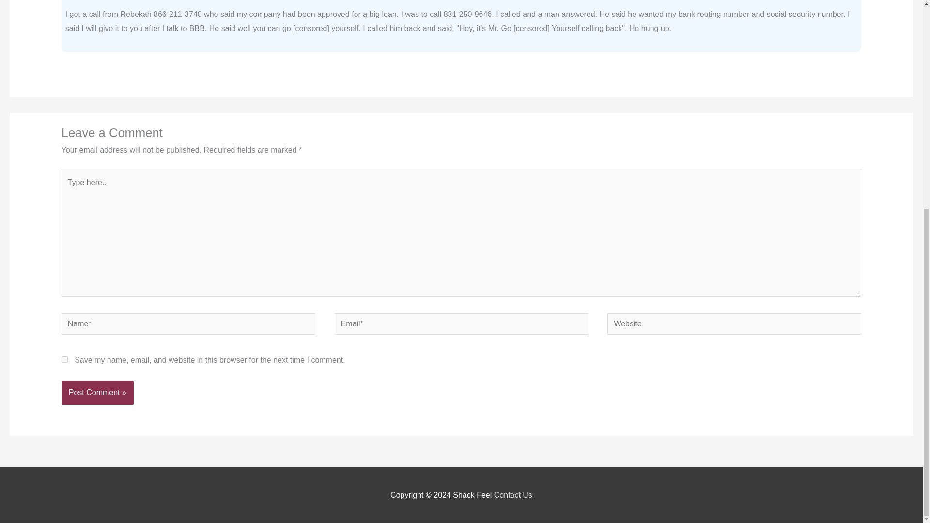 This screenshot has height=523, width=930. Describe the element at coordinates (512, 495) in the screenshot. I see `Contact Us` at that location.